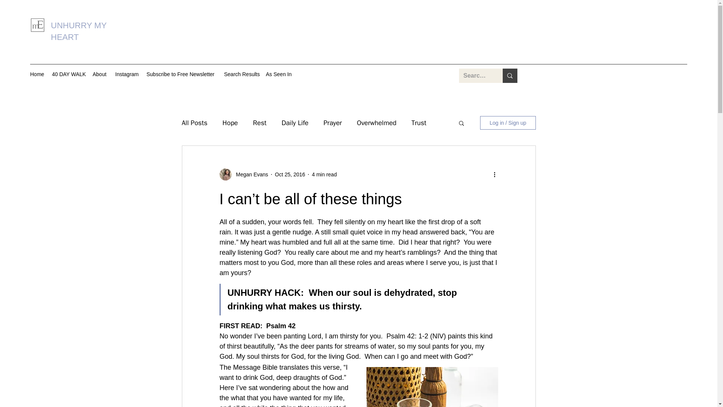 The height and width of the screenshot is (407, 723). What do you see at coordinates (250, 174) in the screenshot?
I see `Megan Evans` at bounding box center [250, 174].